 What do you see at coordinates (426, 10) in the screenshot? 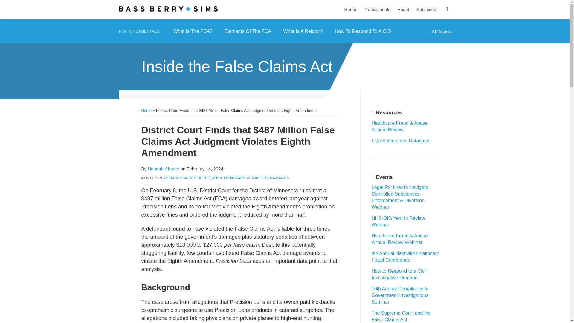
I see `Subscribe` at bounding box center [426, 10].